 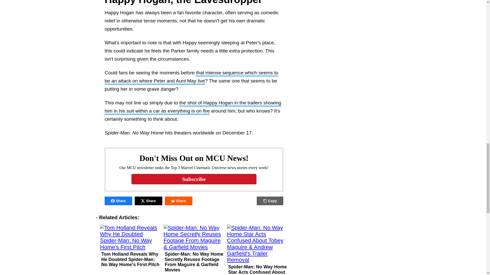 I want to click on Share on Reddit, so click(x=179, y=201).